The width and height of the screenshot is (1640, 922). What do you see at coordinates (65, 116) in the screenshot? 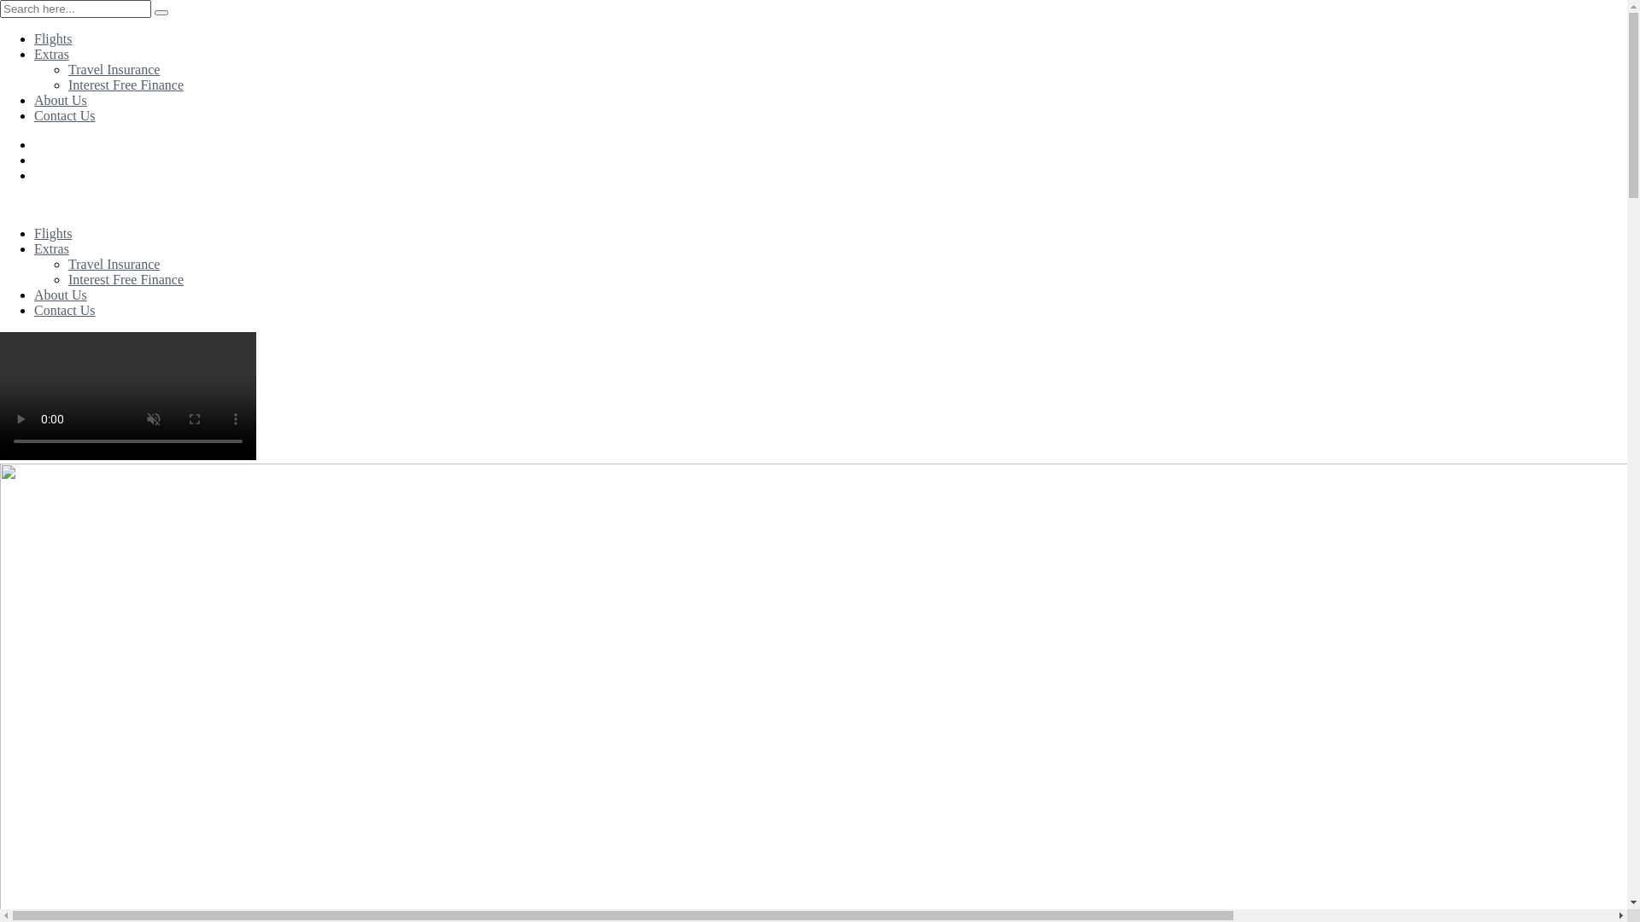
I see `Contact Us` at bounding box center [65, 116].